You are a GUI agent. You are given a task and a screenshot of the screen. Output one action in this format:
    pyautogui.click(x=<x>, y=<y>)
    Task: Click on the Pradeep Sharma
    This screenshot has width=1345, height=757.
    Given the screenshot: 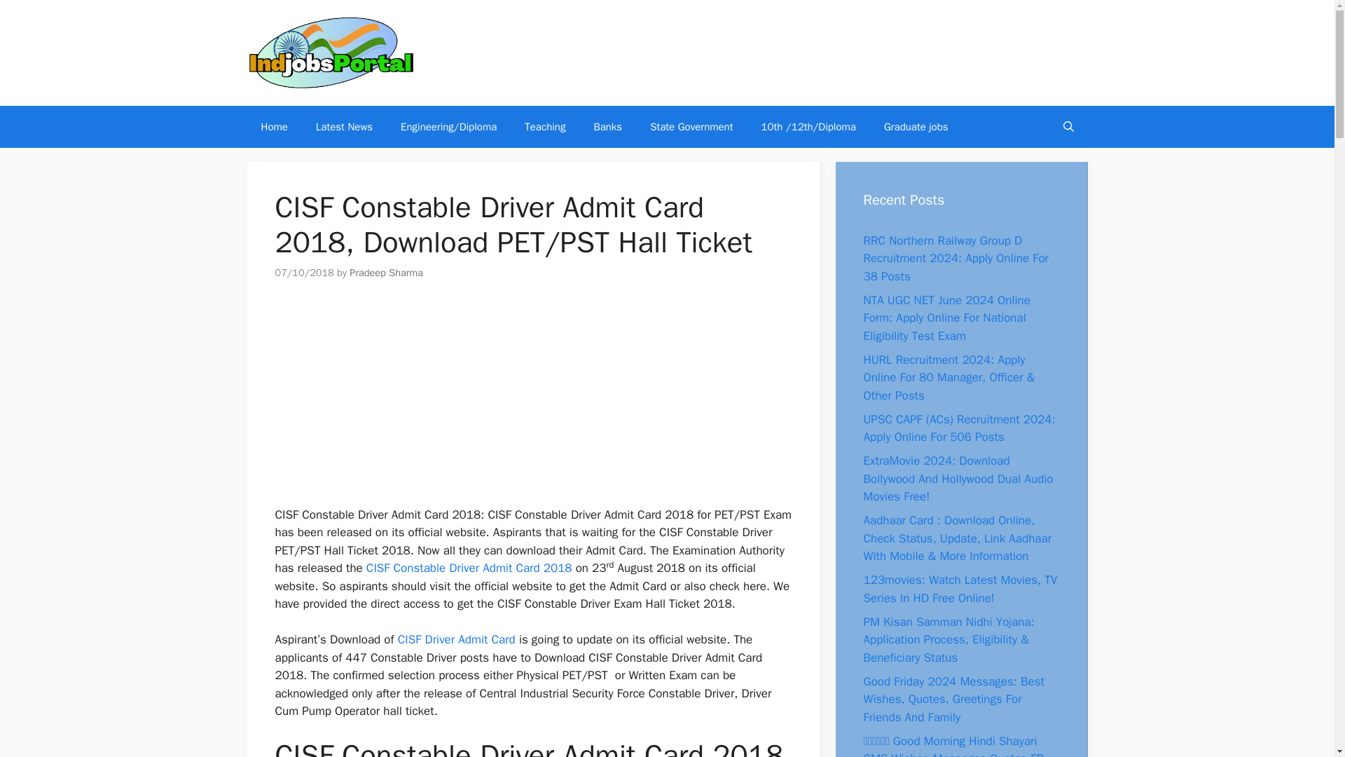 What is the action you would take?
    pyautogui.click(x=387, y=273)
    